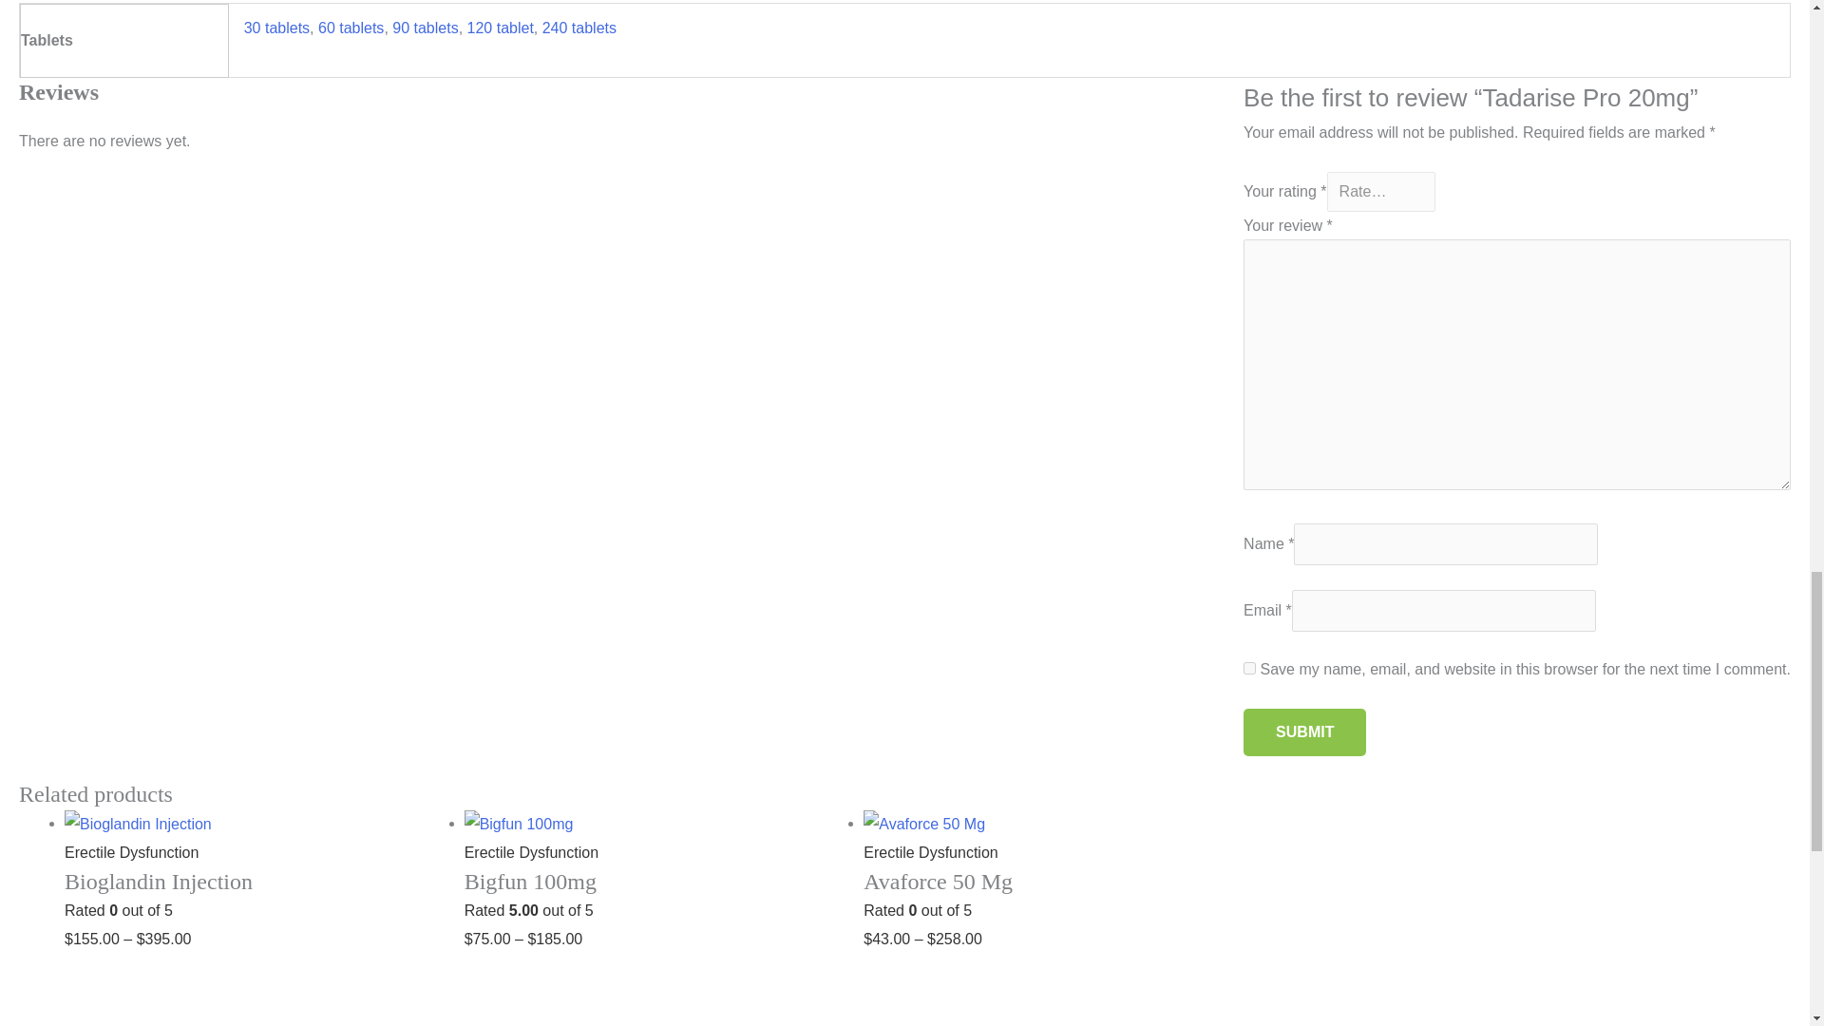  What do you see at coordinates (1250, 667) in the screenshot?
I see `yes` at bounding box center [1250, 667].